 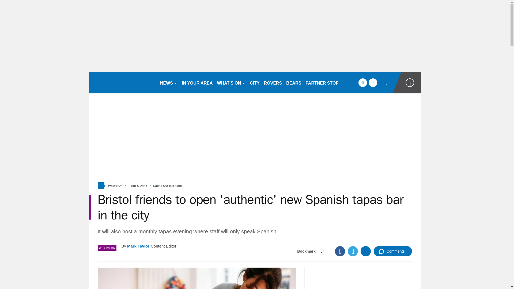 What do you see at coordinates (393, 251) in the screenshot?
I see `Comments` at bounding box center [393, 251].